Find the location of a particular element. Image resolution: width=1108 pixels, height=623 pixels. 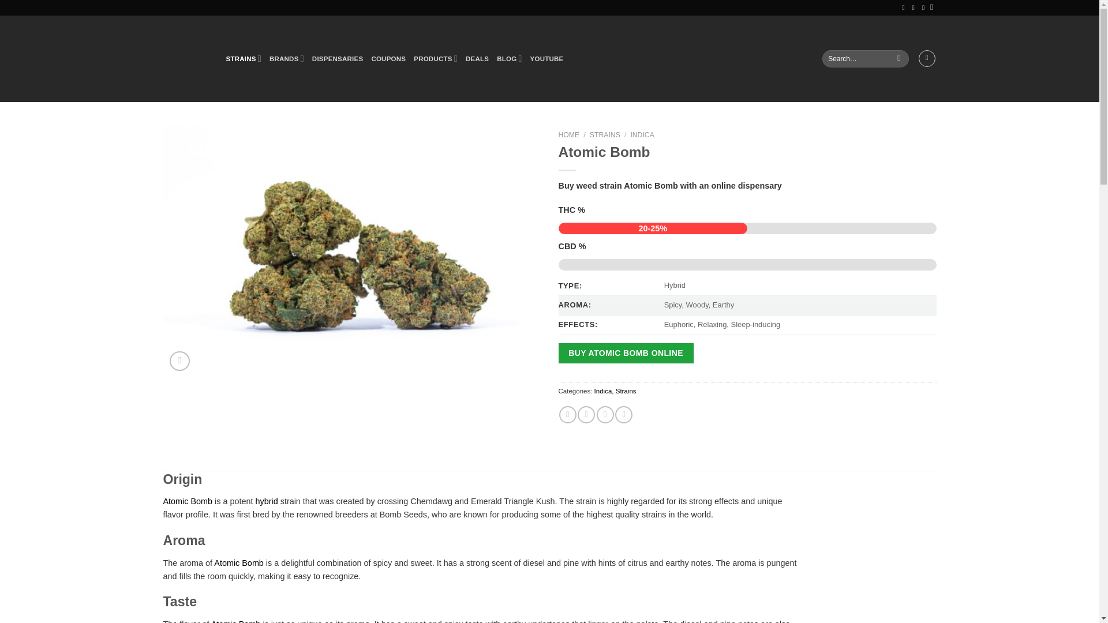

PRODUCTS is located at coordinates (435, 59).